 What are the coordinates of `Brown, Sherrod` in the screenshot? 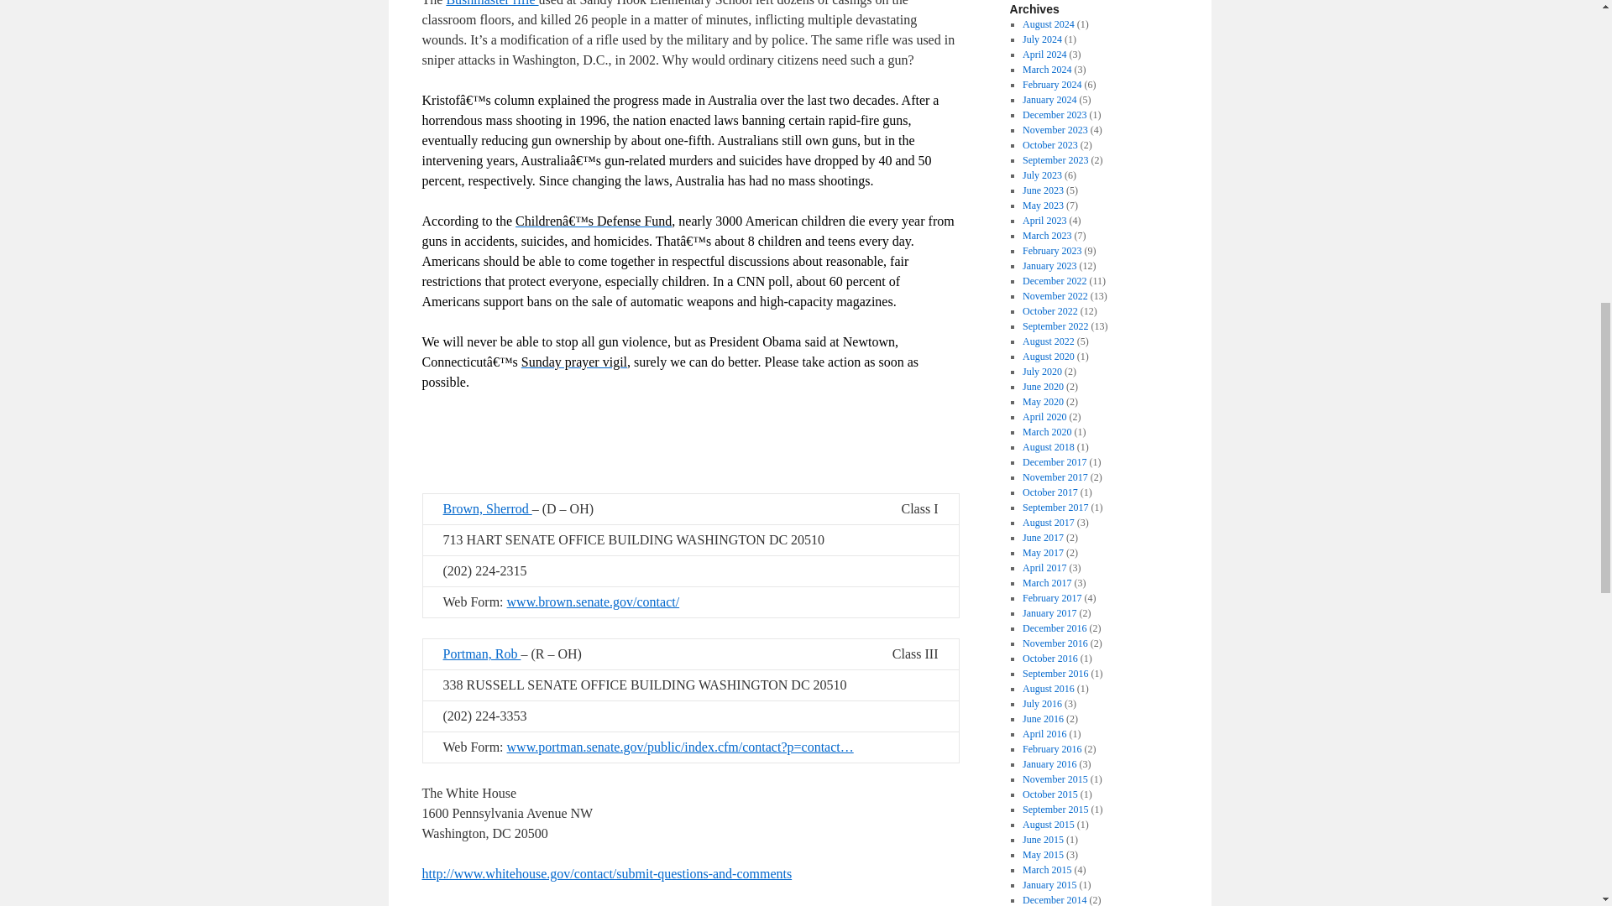 It's located at (487, 508).